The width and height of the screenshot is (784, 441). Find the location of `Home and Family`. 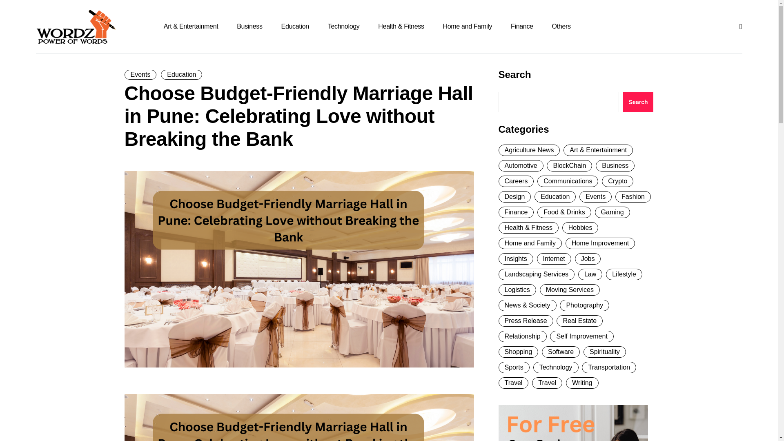

Home and Family is located at coordinates (467, 27).